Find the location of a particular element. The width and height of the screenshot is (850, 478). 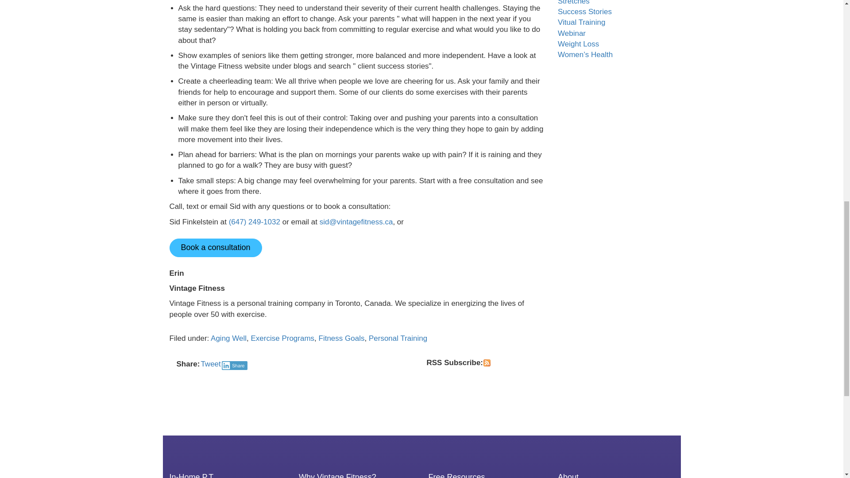

Aging Well is located at coordinates (228, 338).